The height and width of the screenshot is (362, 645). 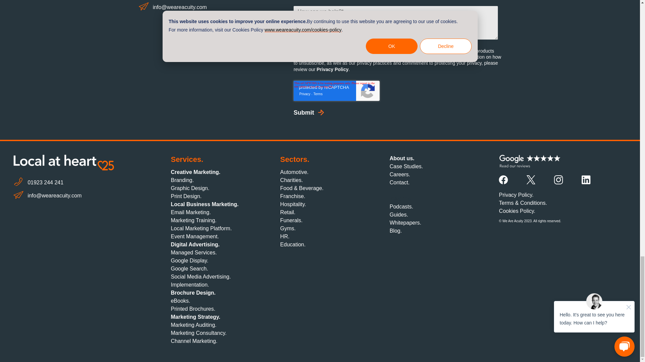 I want to click on footer-local-at-heart-1, so click(x=64, y=162).